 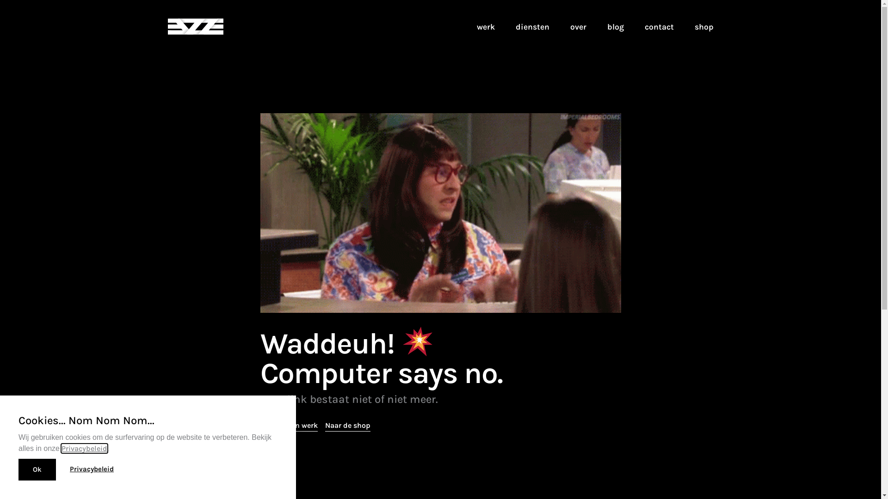 What do you see at coordinates (578, 26) in the screenshot?
I see `over` at bounding box center [578, 26].